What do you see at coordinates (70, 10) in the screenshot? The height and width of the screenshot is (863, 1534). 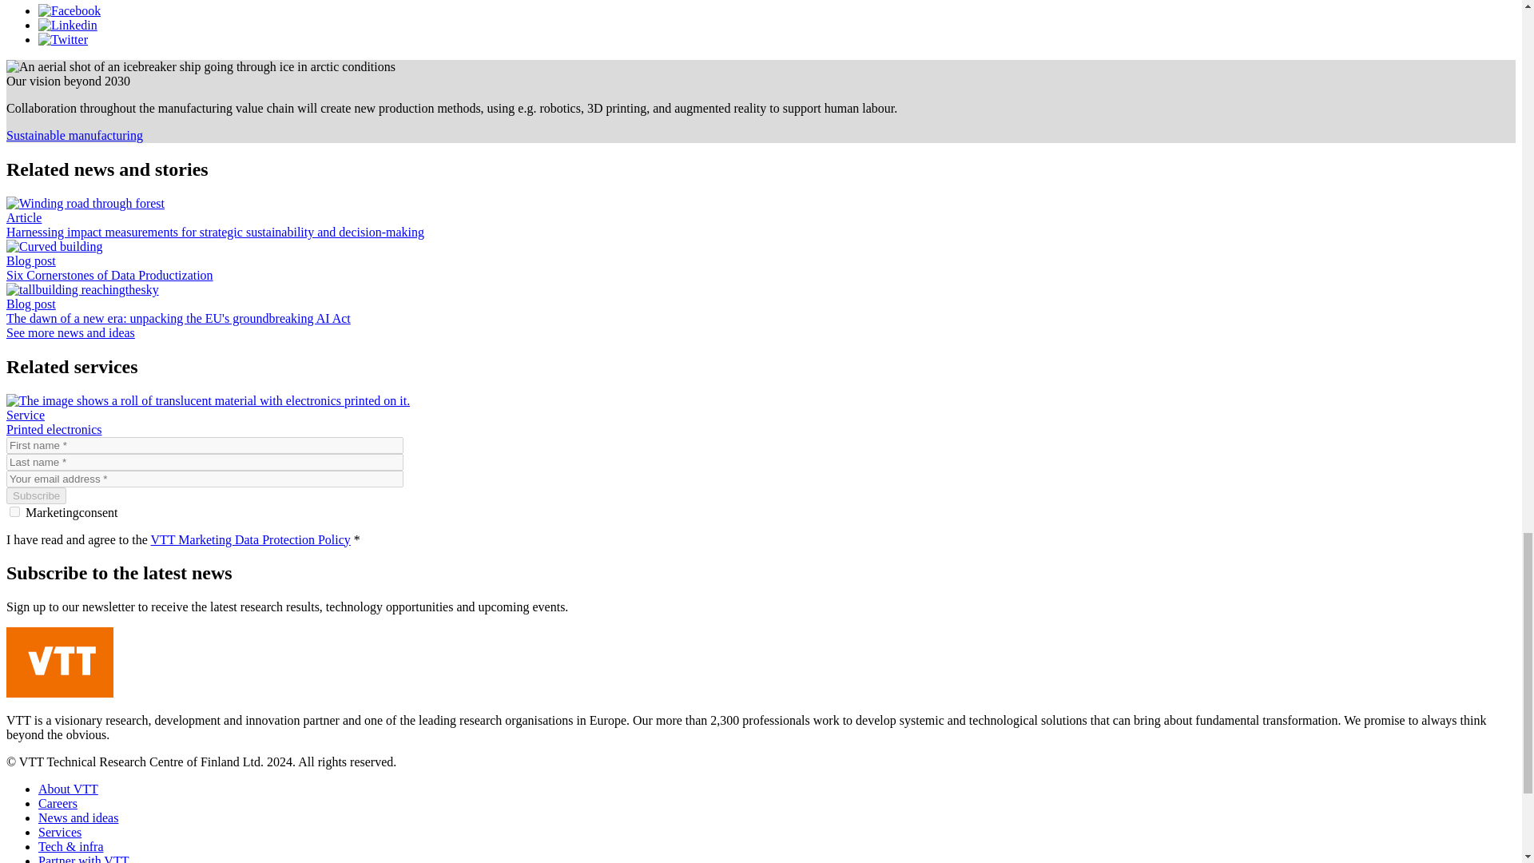 I see `Facebook` at bounding box center [70, 10].